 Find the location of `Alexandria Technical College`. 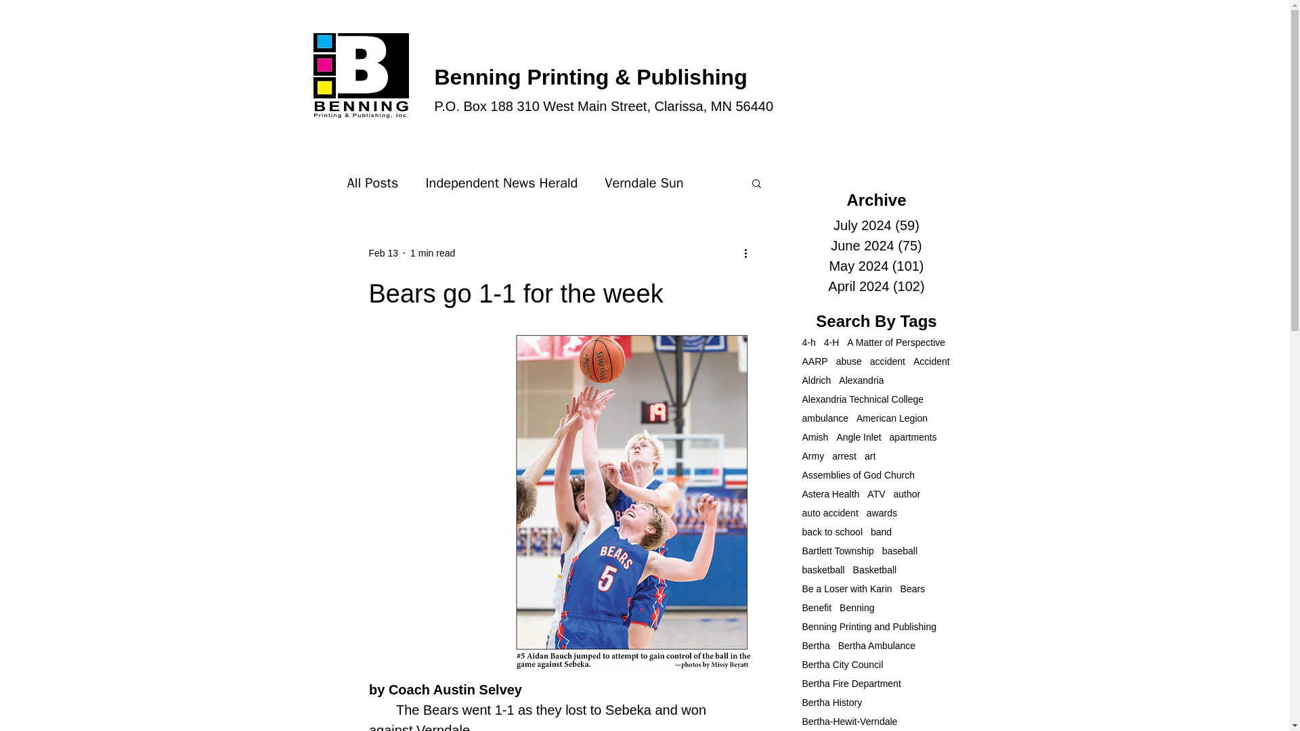

Alexandria Technical College is located at coordinates (863, 399).